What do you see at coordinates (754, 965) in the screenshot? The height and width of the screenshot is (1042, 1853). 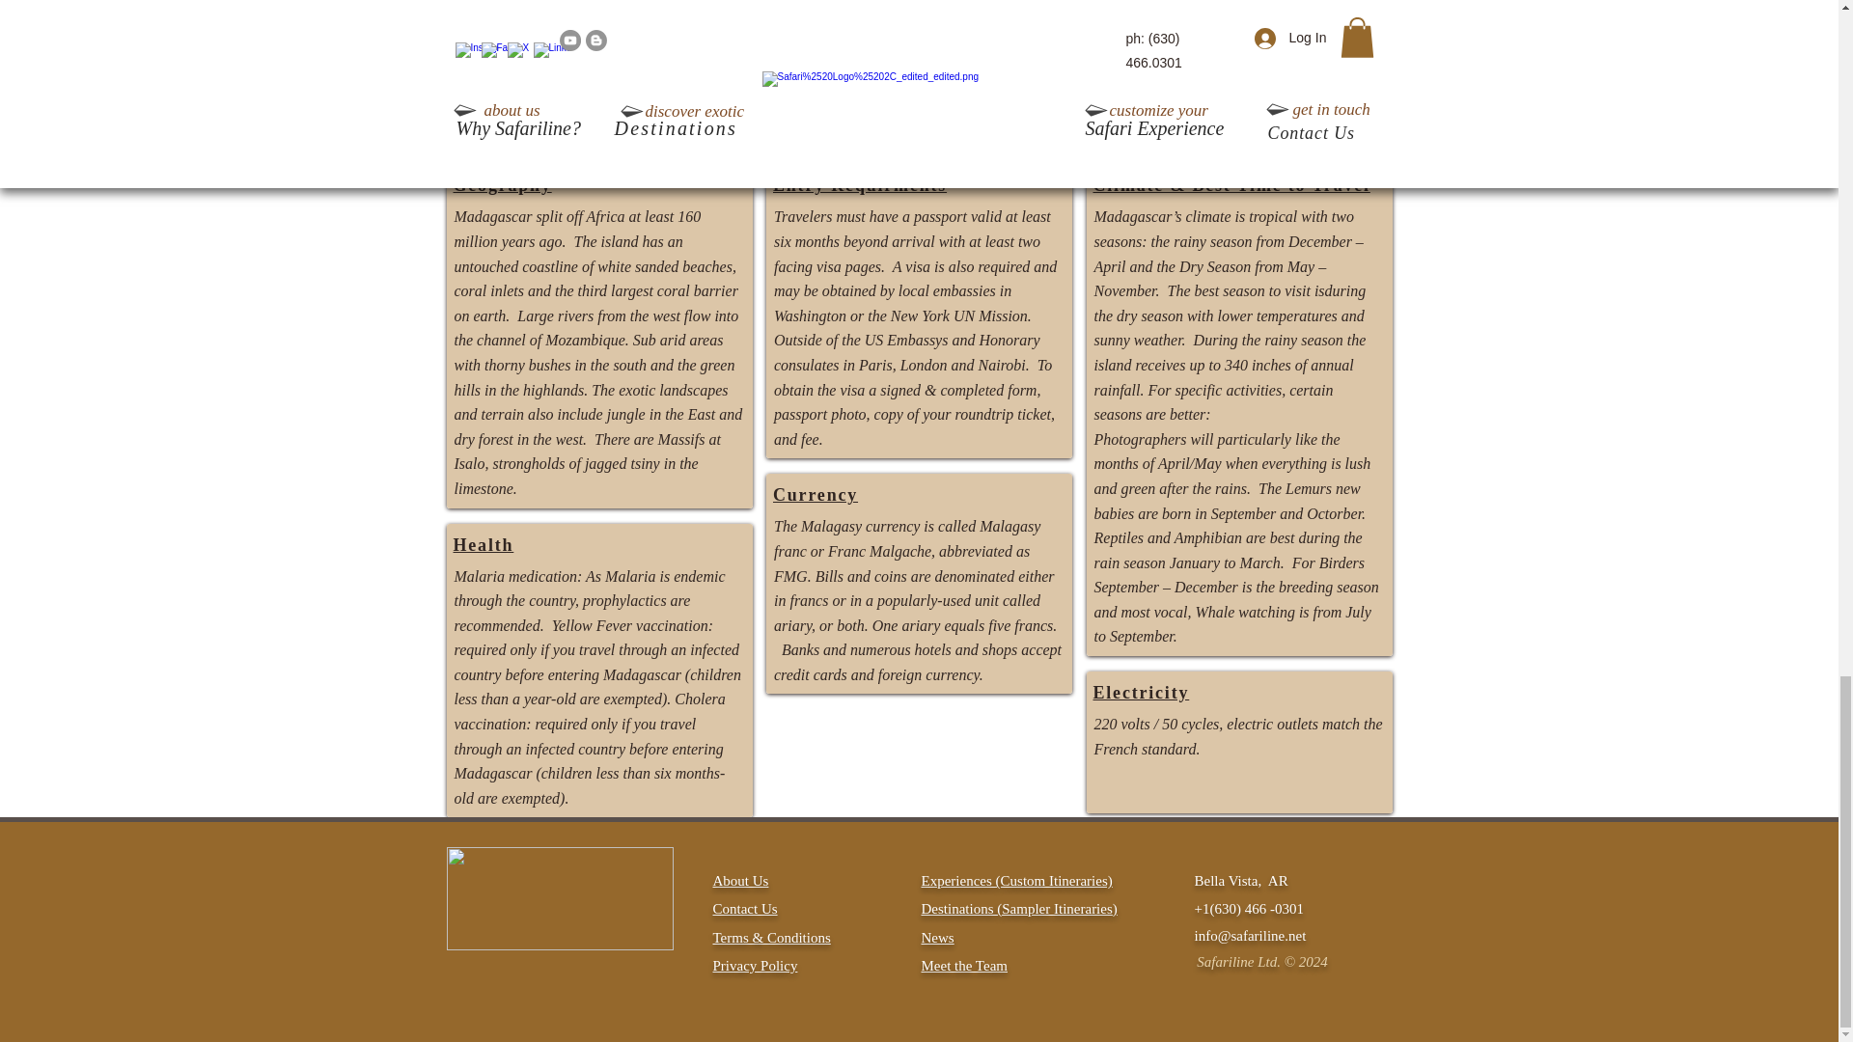 I see `Privacy Policy` at bounding box center [754, 965].